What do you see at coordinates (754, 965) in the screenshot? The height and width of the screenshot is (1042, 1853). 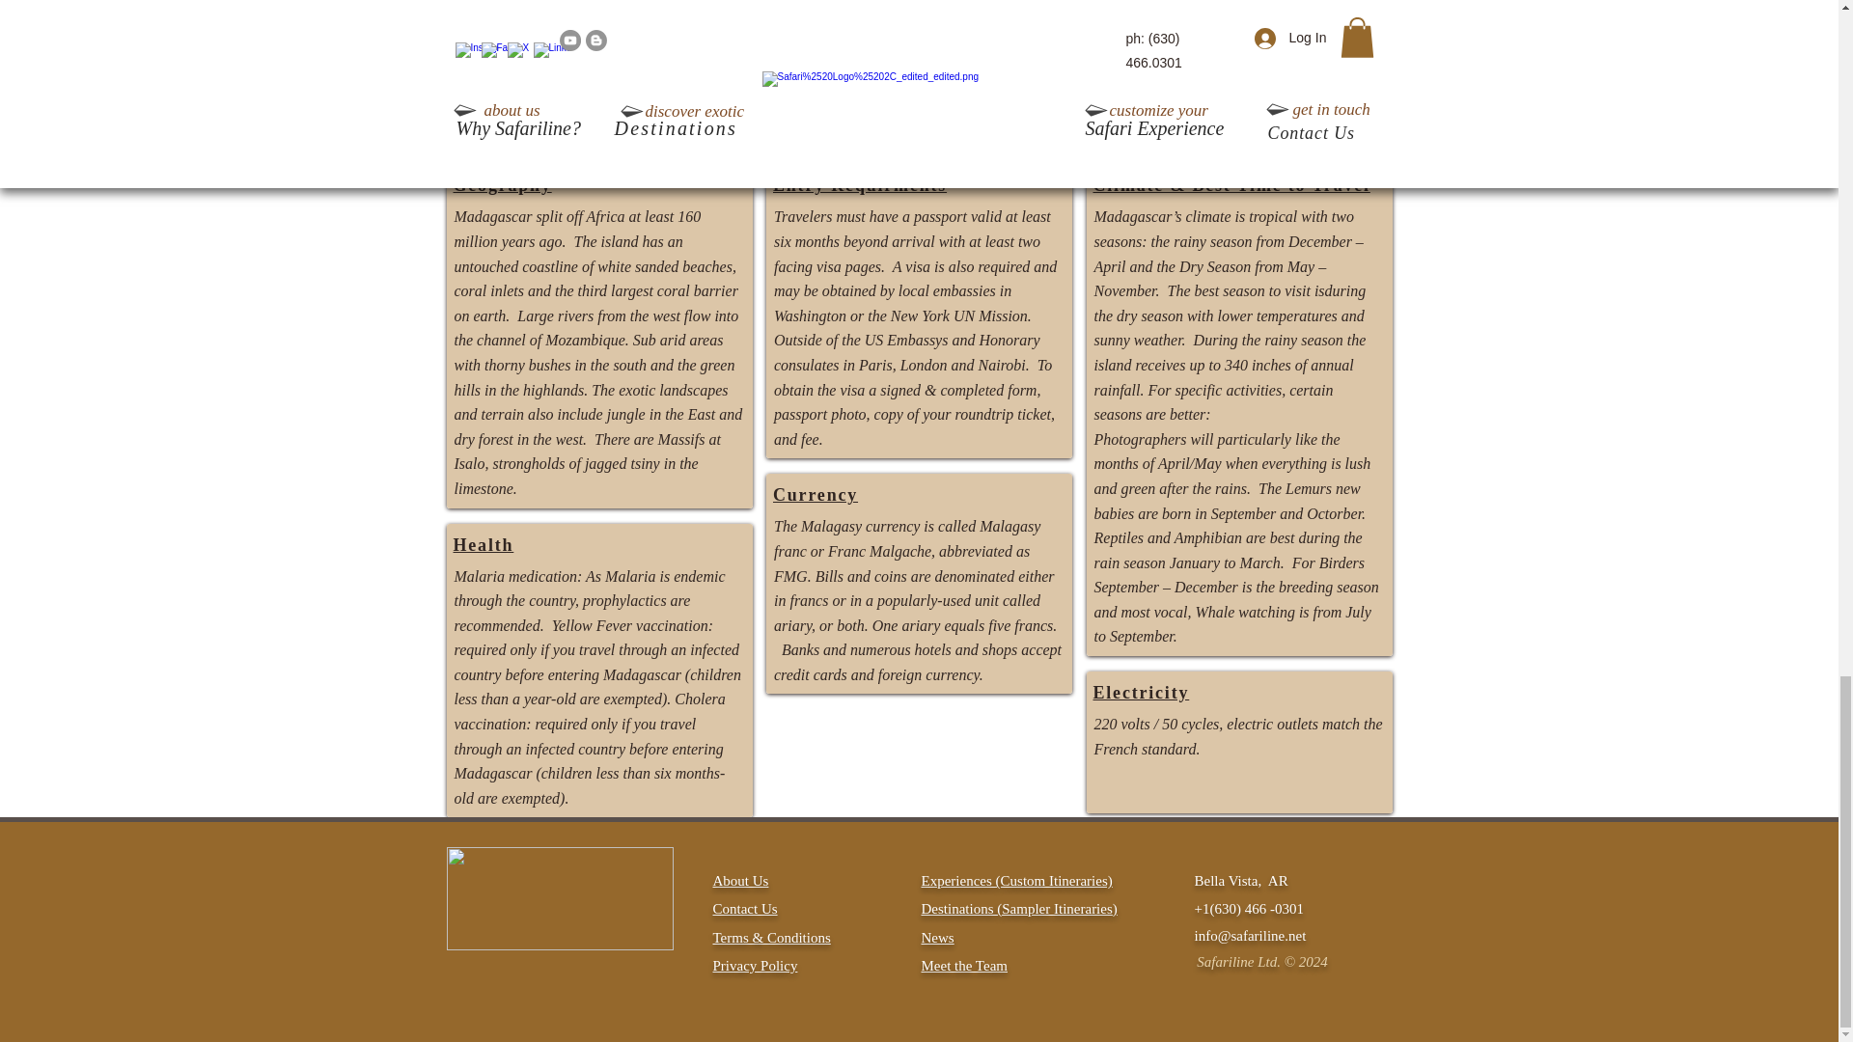 I see `Privacy Policy` at bounding box center [754, 965].